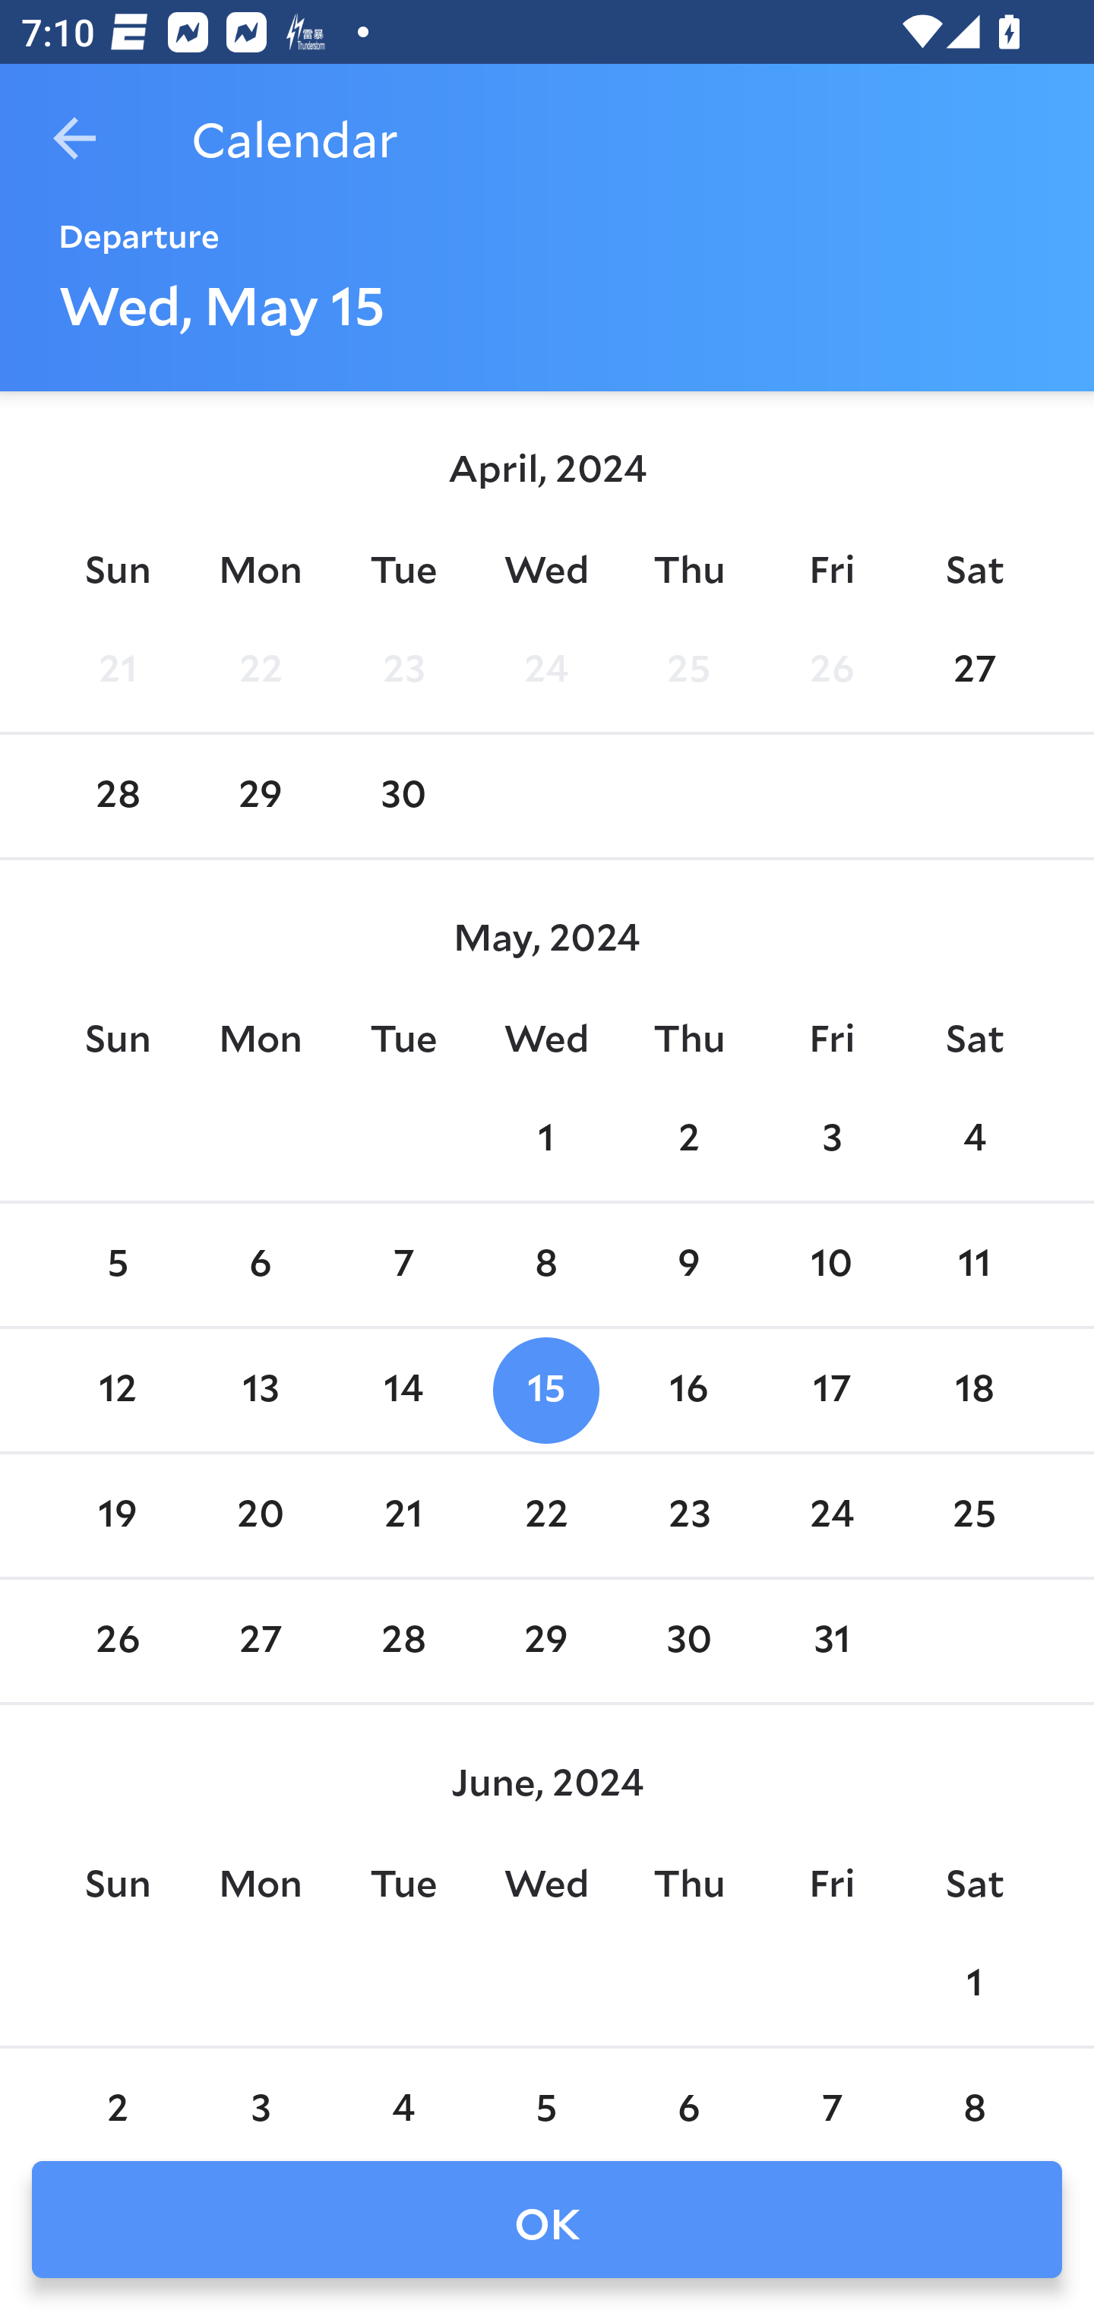 The width and height of the screenshot is (1094, 2310). What do you see at coordinates (403, 1642) in the screenshot?
I see `28` at bounding box center [403, 1642].